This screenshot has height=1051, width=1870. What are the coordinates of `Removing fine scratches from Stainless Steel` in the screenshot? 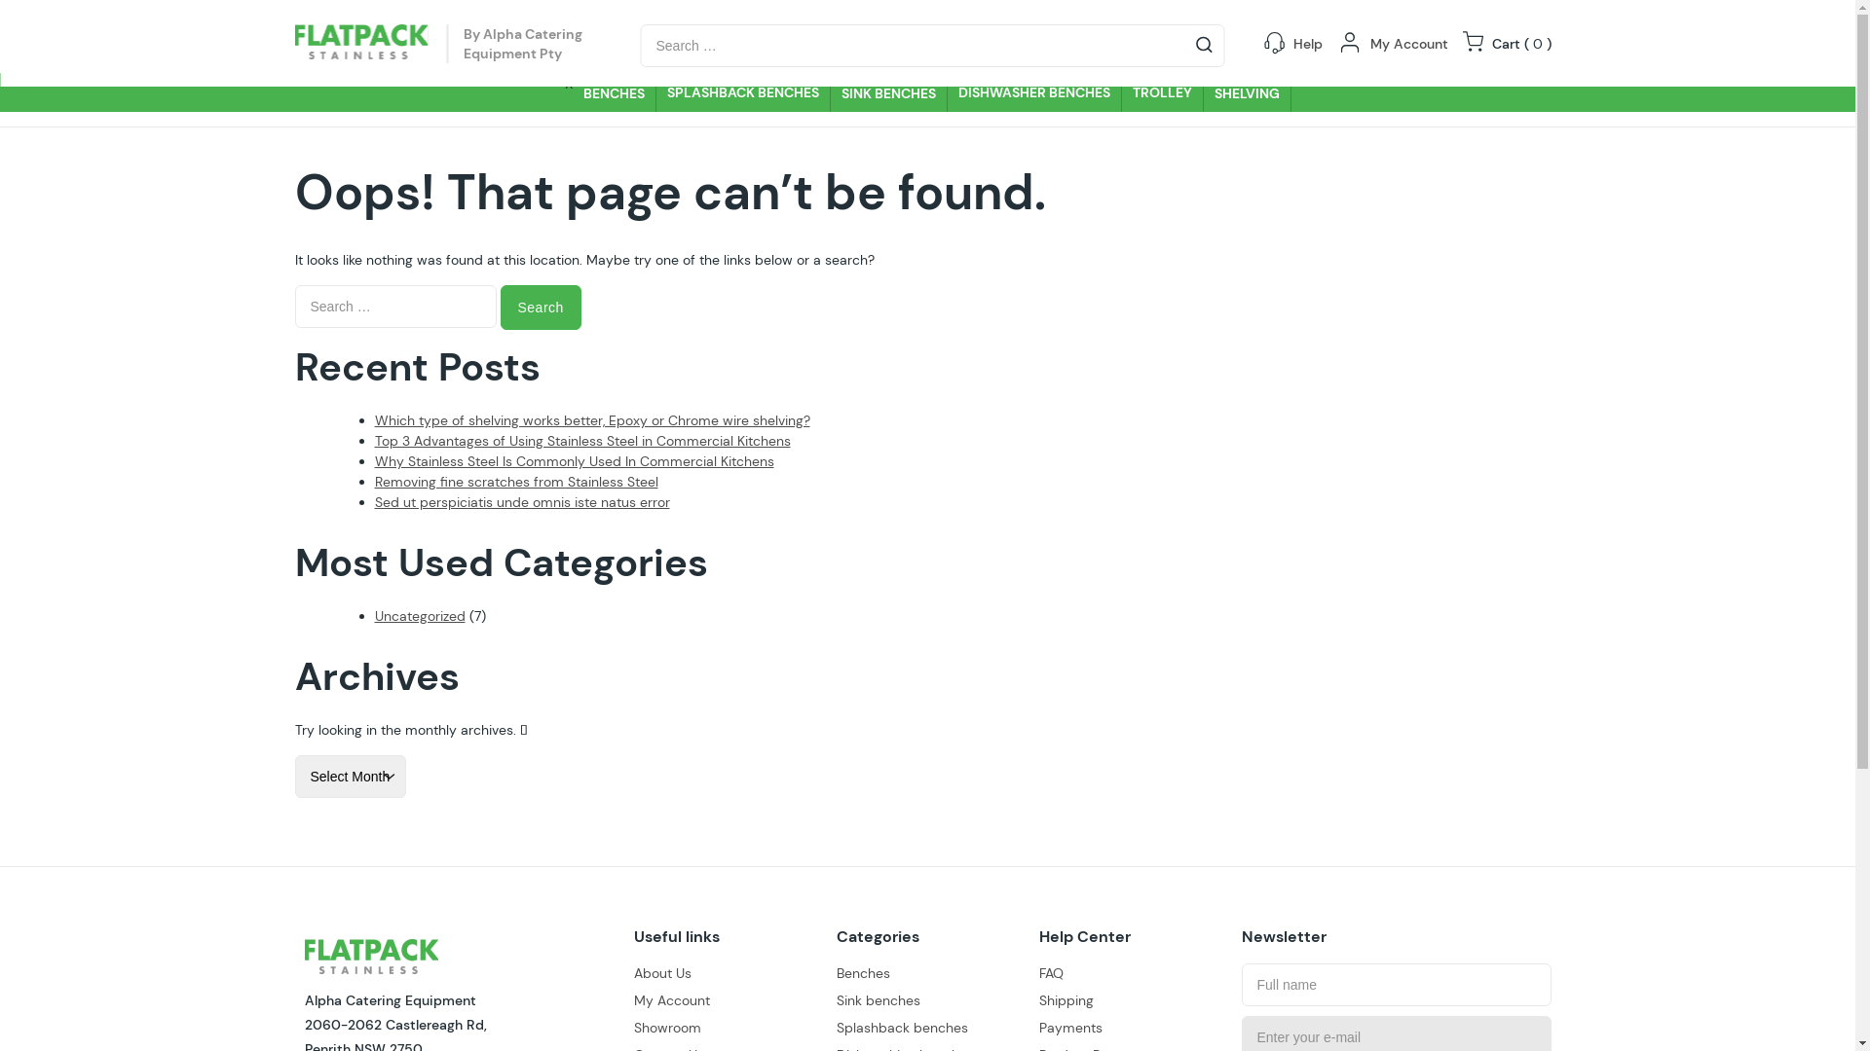 It's located at (516, 482).